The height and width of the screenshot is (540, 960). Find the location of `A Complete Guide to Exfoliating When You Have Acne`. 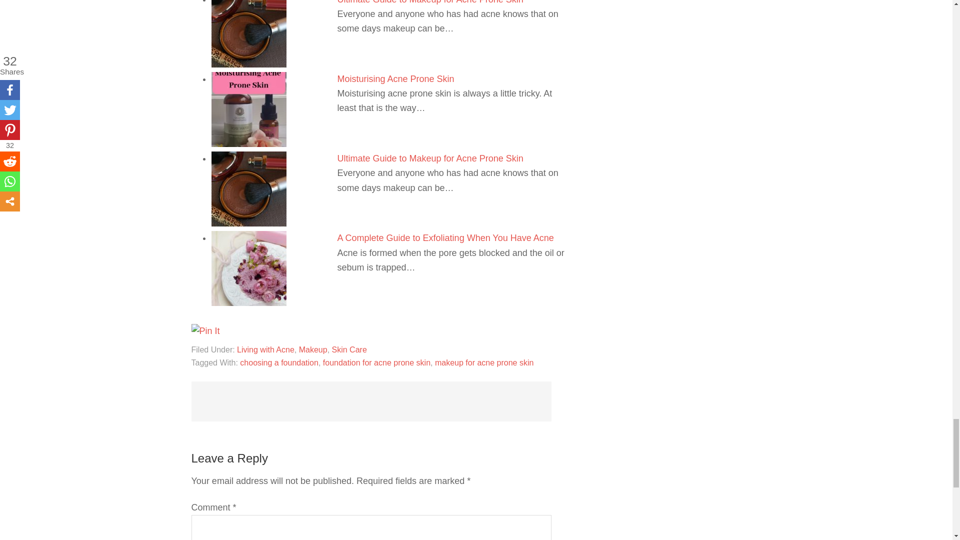

A Complete Guide to Exfoliating When You Have Acne is located at coordinates (445, 238).